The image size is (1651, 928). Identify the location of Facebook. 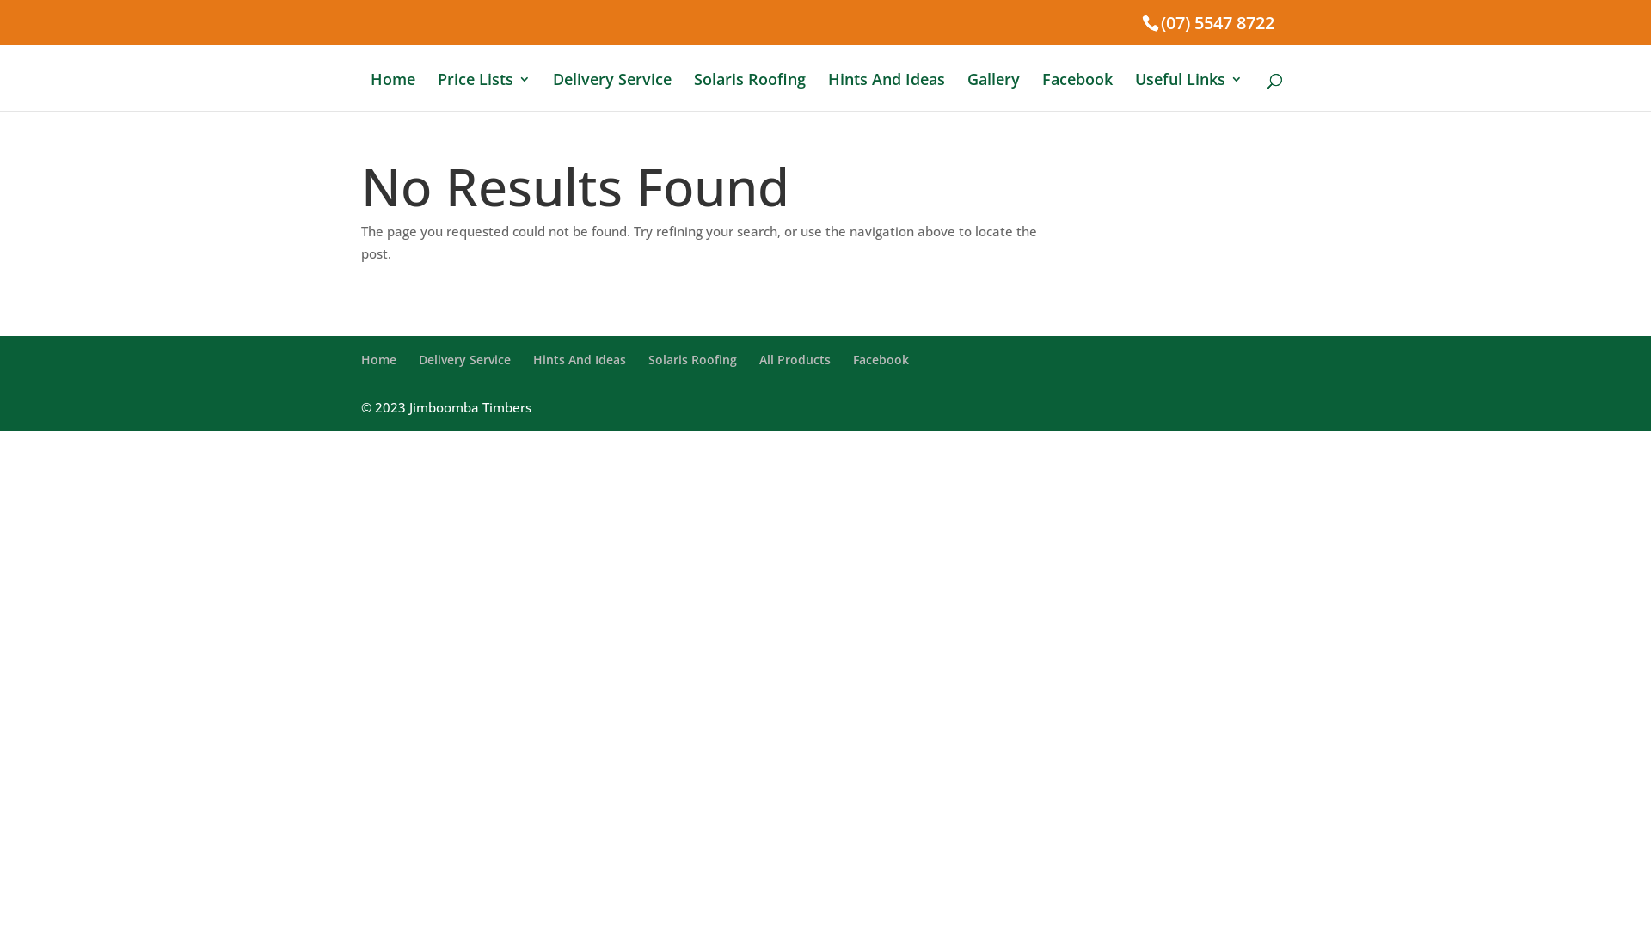
(1077, 92).